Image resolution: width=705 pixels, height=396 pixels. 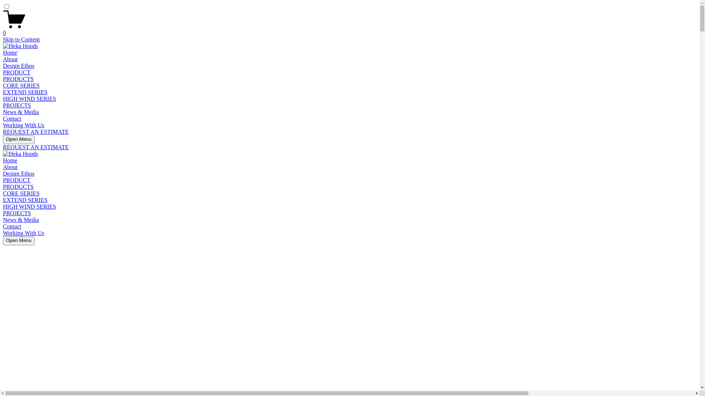 I want to click on CORE SERIES, so click(x=21, y=194).